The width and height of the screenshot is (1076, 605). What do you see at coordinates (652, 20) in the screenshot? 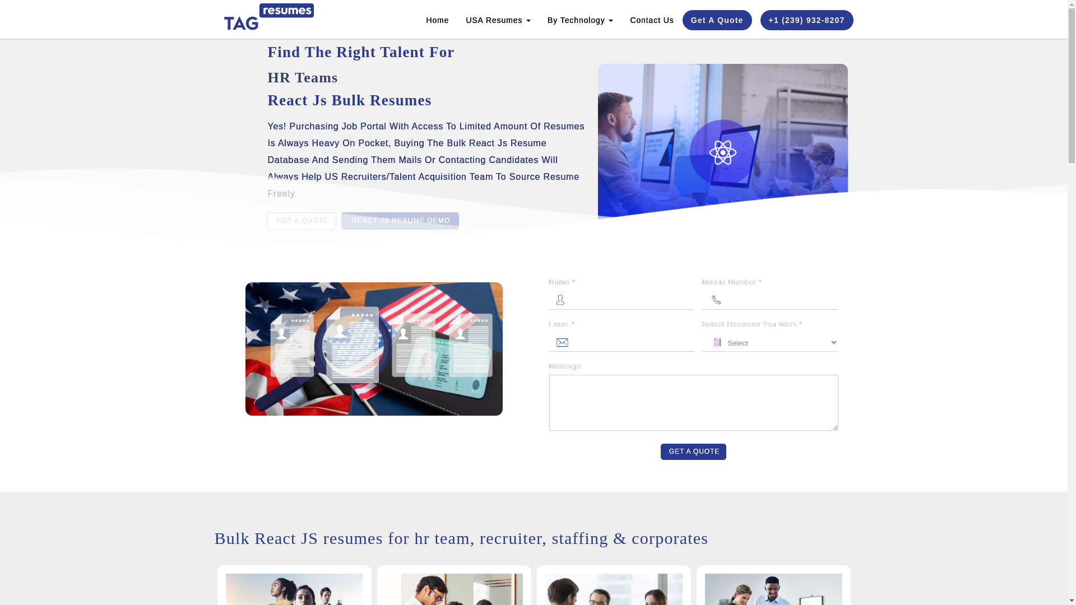
I see `Contact Us` at bounding box center [652, 20].